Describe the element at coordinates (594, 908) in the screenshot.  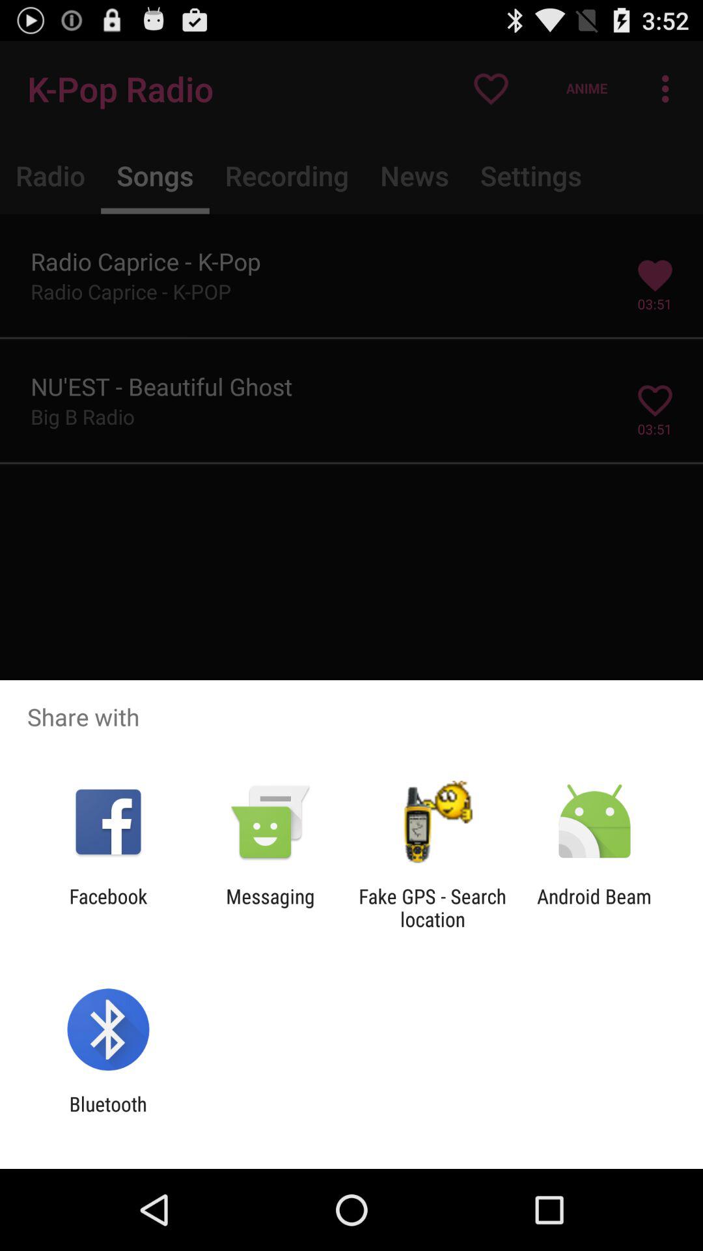
I see `tap the app at the bottom right corner` at that location.